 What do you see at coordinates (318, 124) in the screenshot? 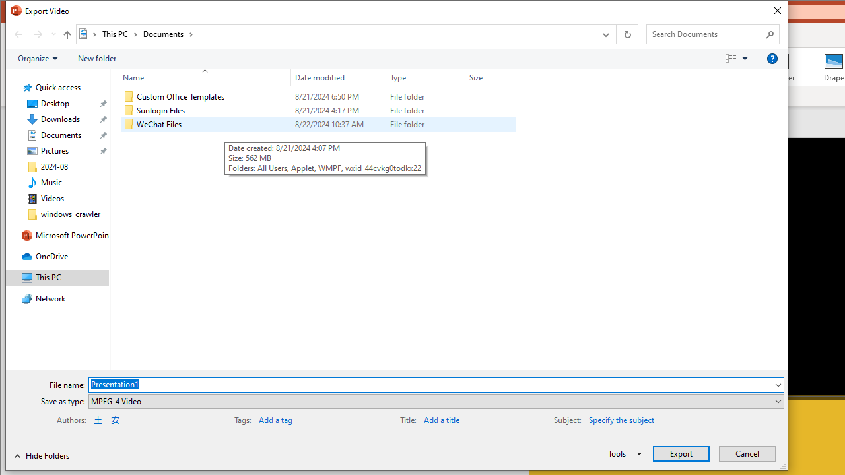
I see `WeChat Files` at bounding box center [318, 124].